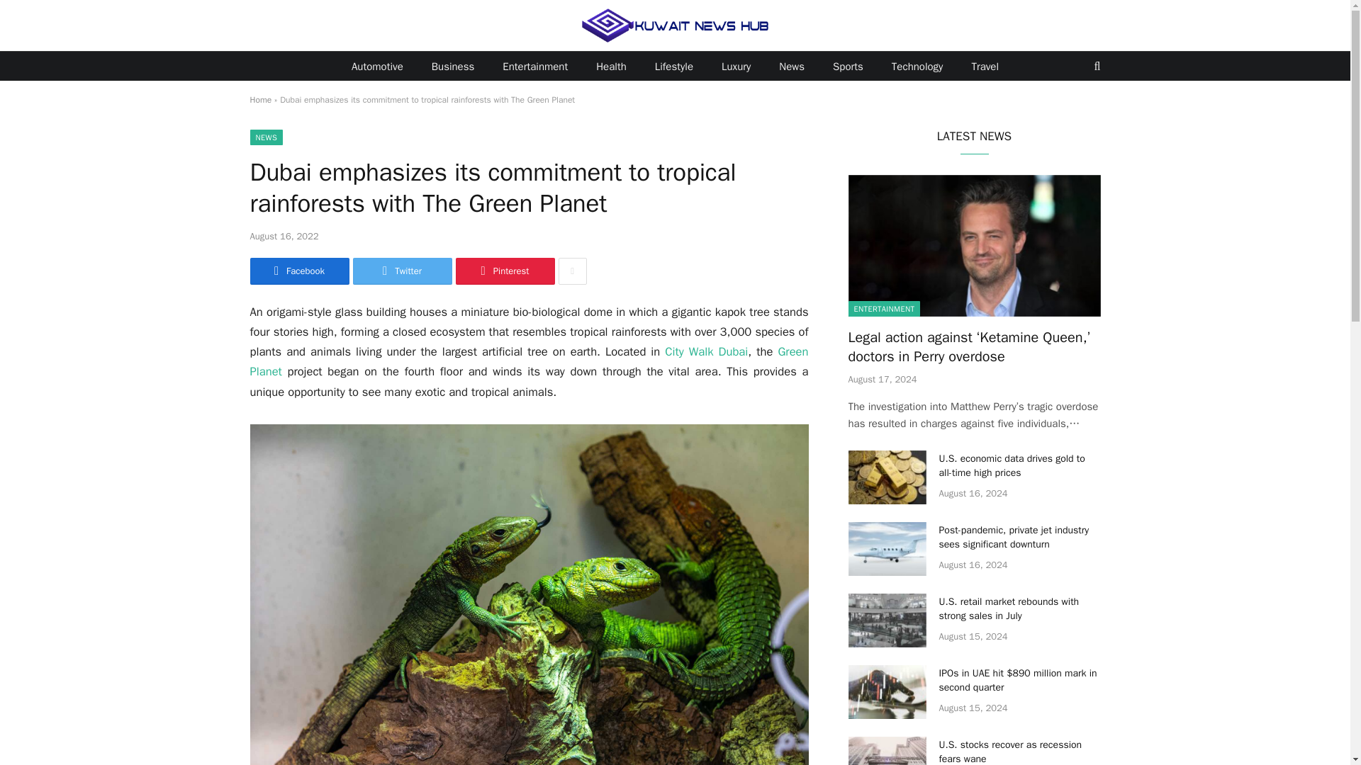 The height and width of the screenshot is (765, 1361). Describe the element at coordinates (535, 67) in the screenshot. I see `Entertainment` at that location.